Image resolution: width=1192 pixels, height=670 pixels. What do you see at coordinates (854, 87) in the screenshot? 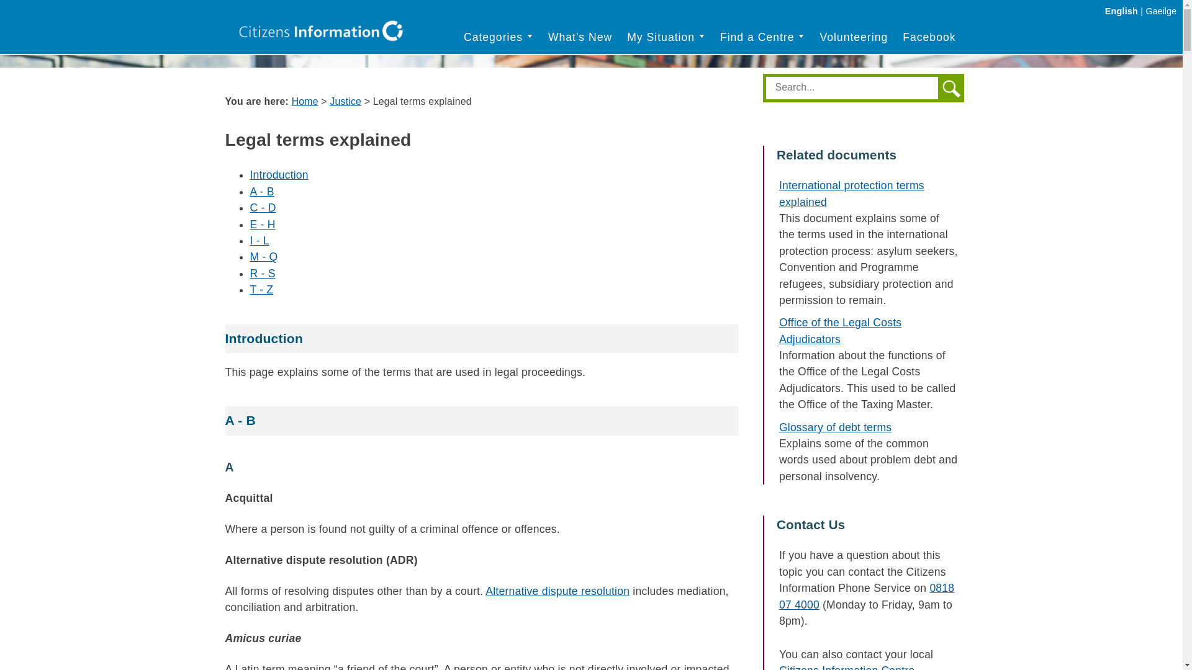
I see `Search` at bounding box center [854, 87].